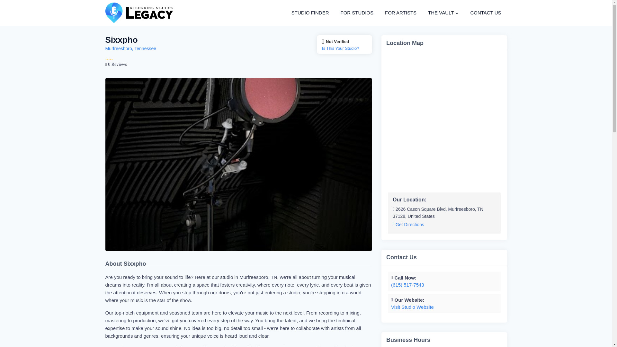 The image size is (617, 347). What do you see at coordinates (408, 225) in the screenshot?
I see `Get Directions` at bounding box center [408, 225].